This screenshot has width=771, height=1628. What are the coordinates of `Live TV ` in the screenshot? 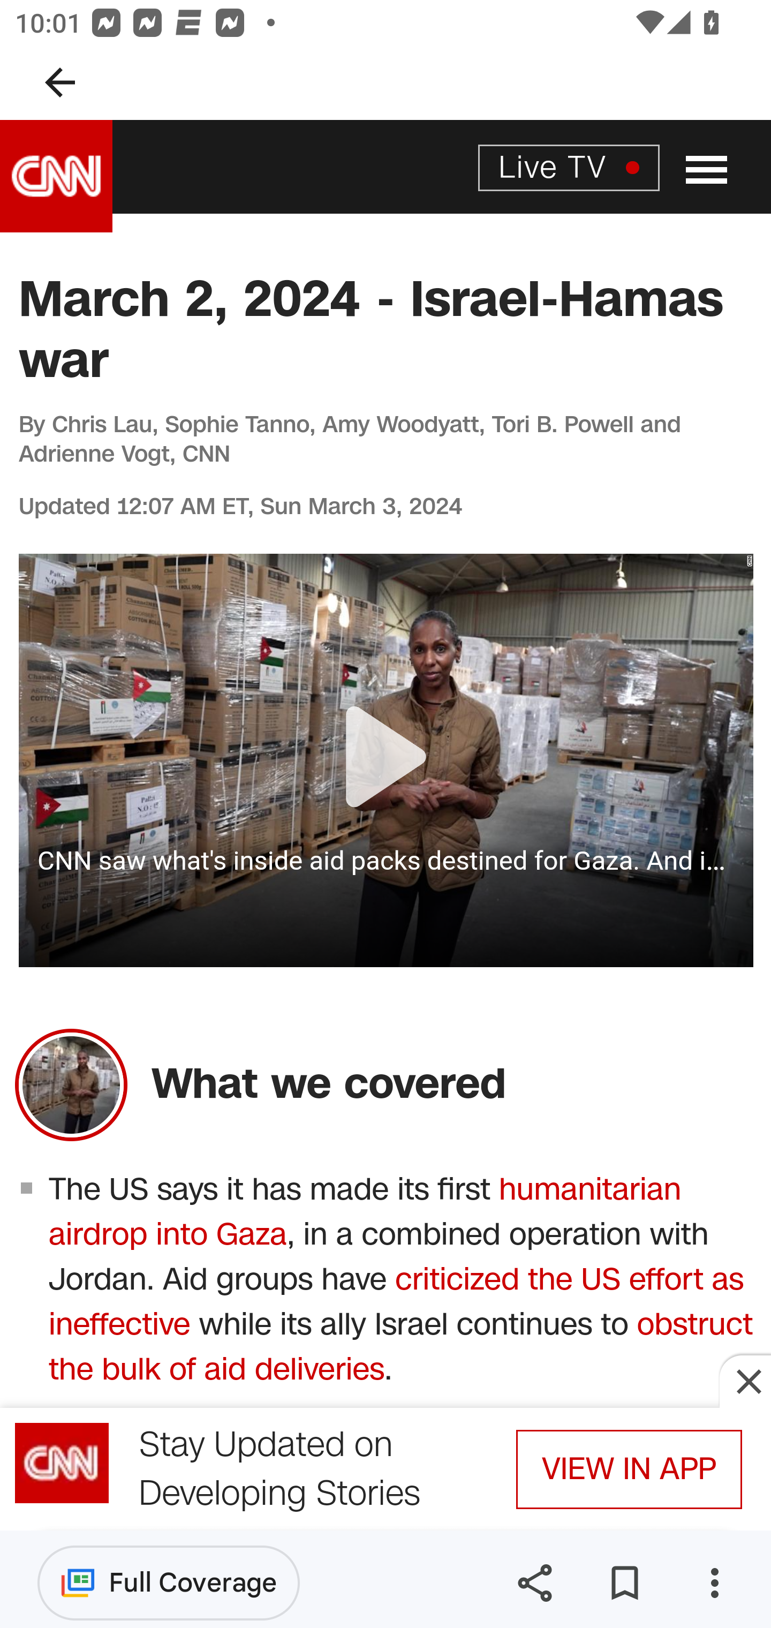 It's located at (569, 167).